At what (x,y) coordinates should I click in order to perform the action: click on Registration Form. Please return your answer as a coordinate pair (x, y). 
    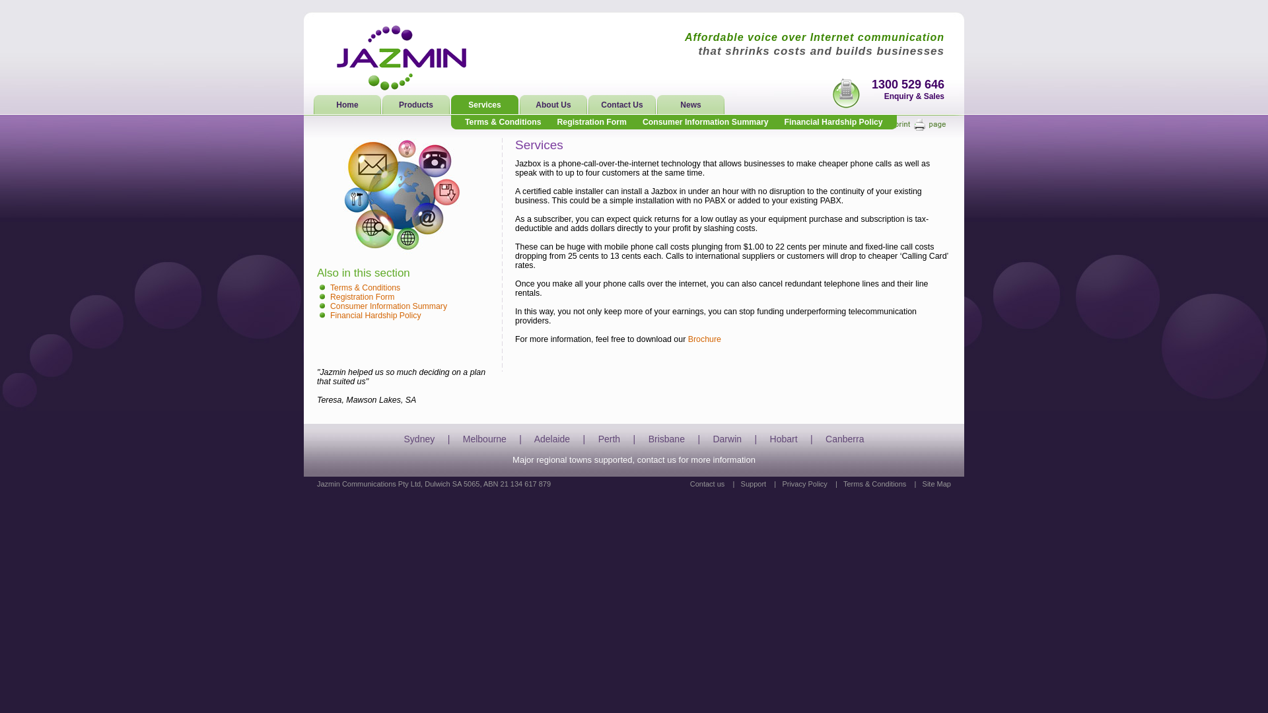
    Looking at the image, I should click on (362, 297).